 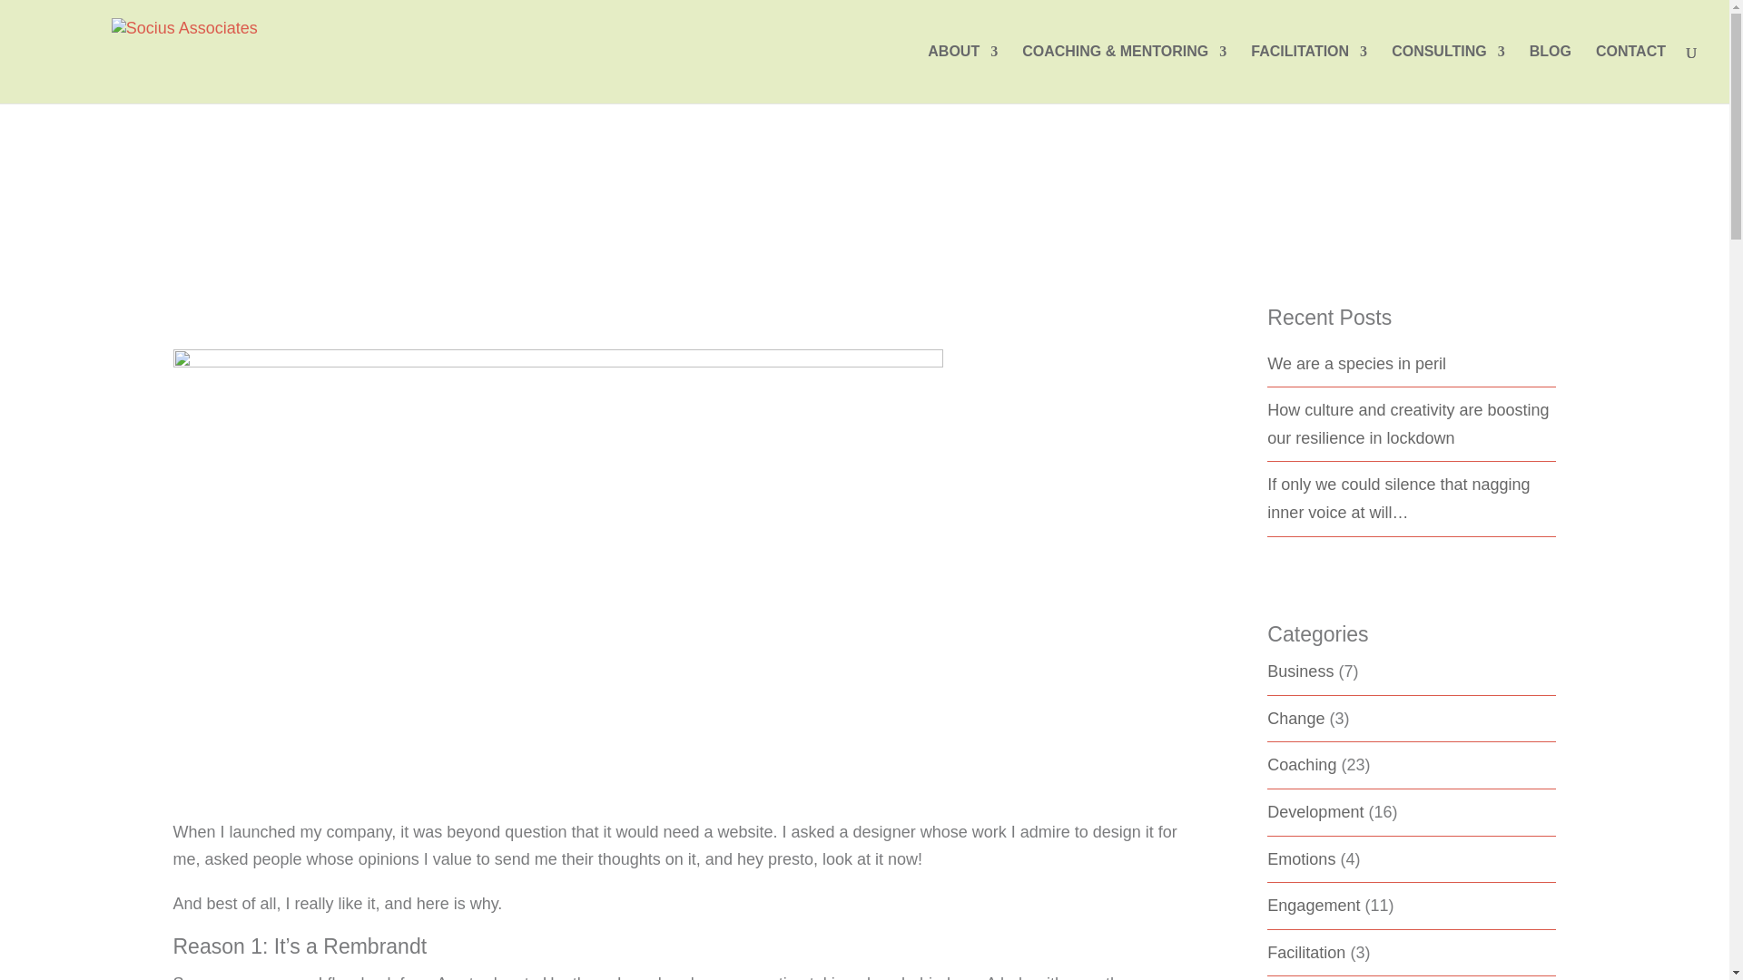 What do you see at coordinates (1630, 74) in the screenshot?
I see `CONTACT` at bounding box center [1630, 74].